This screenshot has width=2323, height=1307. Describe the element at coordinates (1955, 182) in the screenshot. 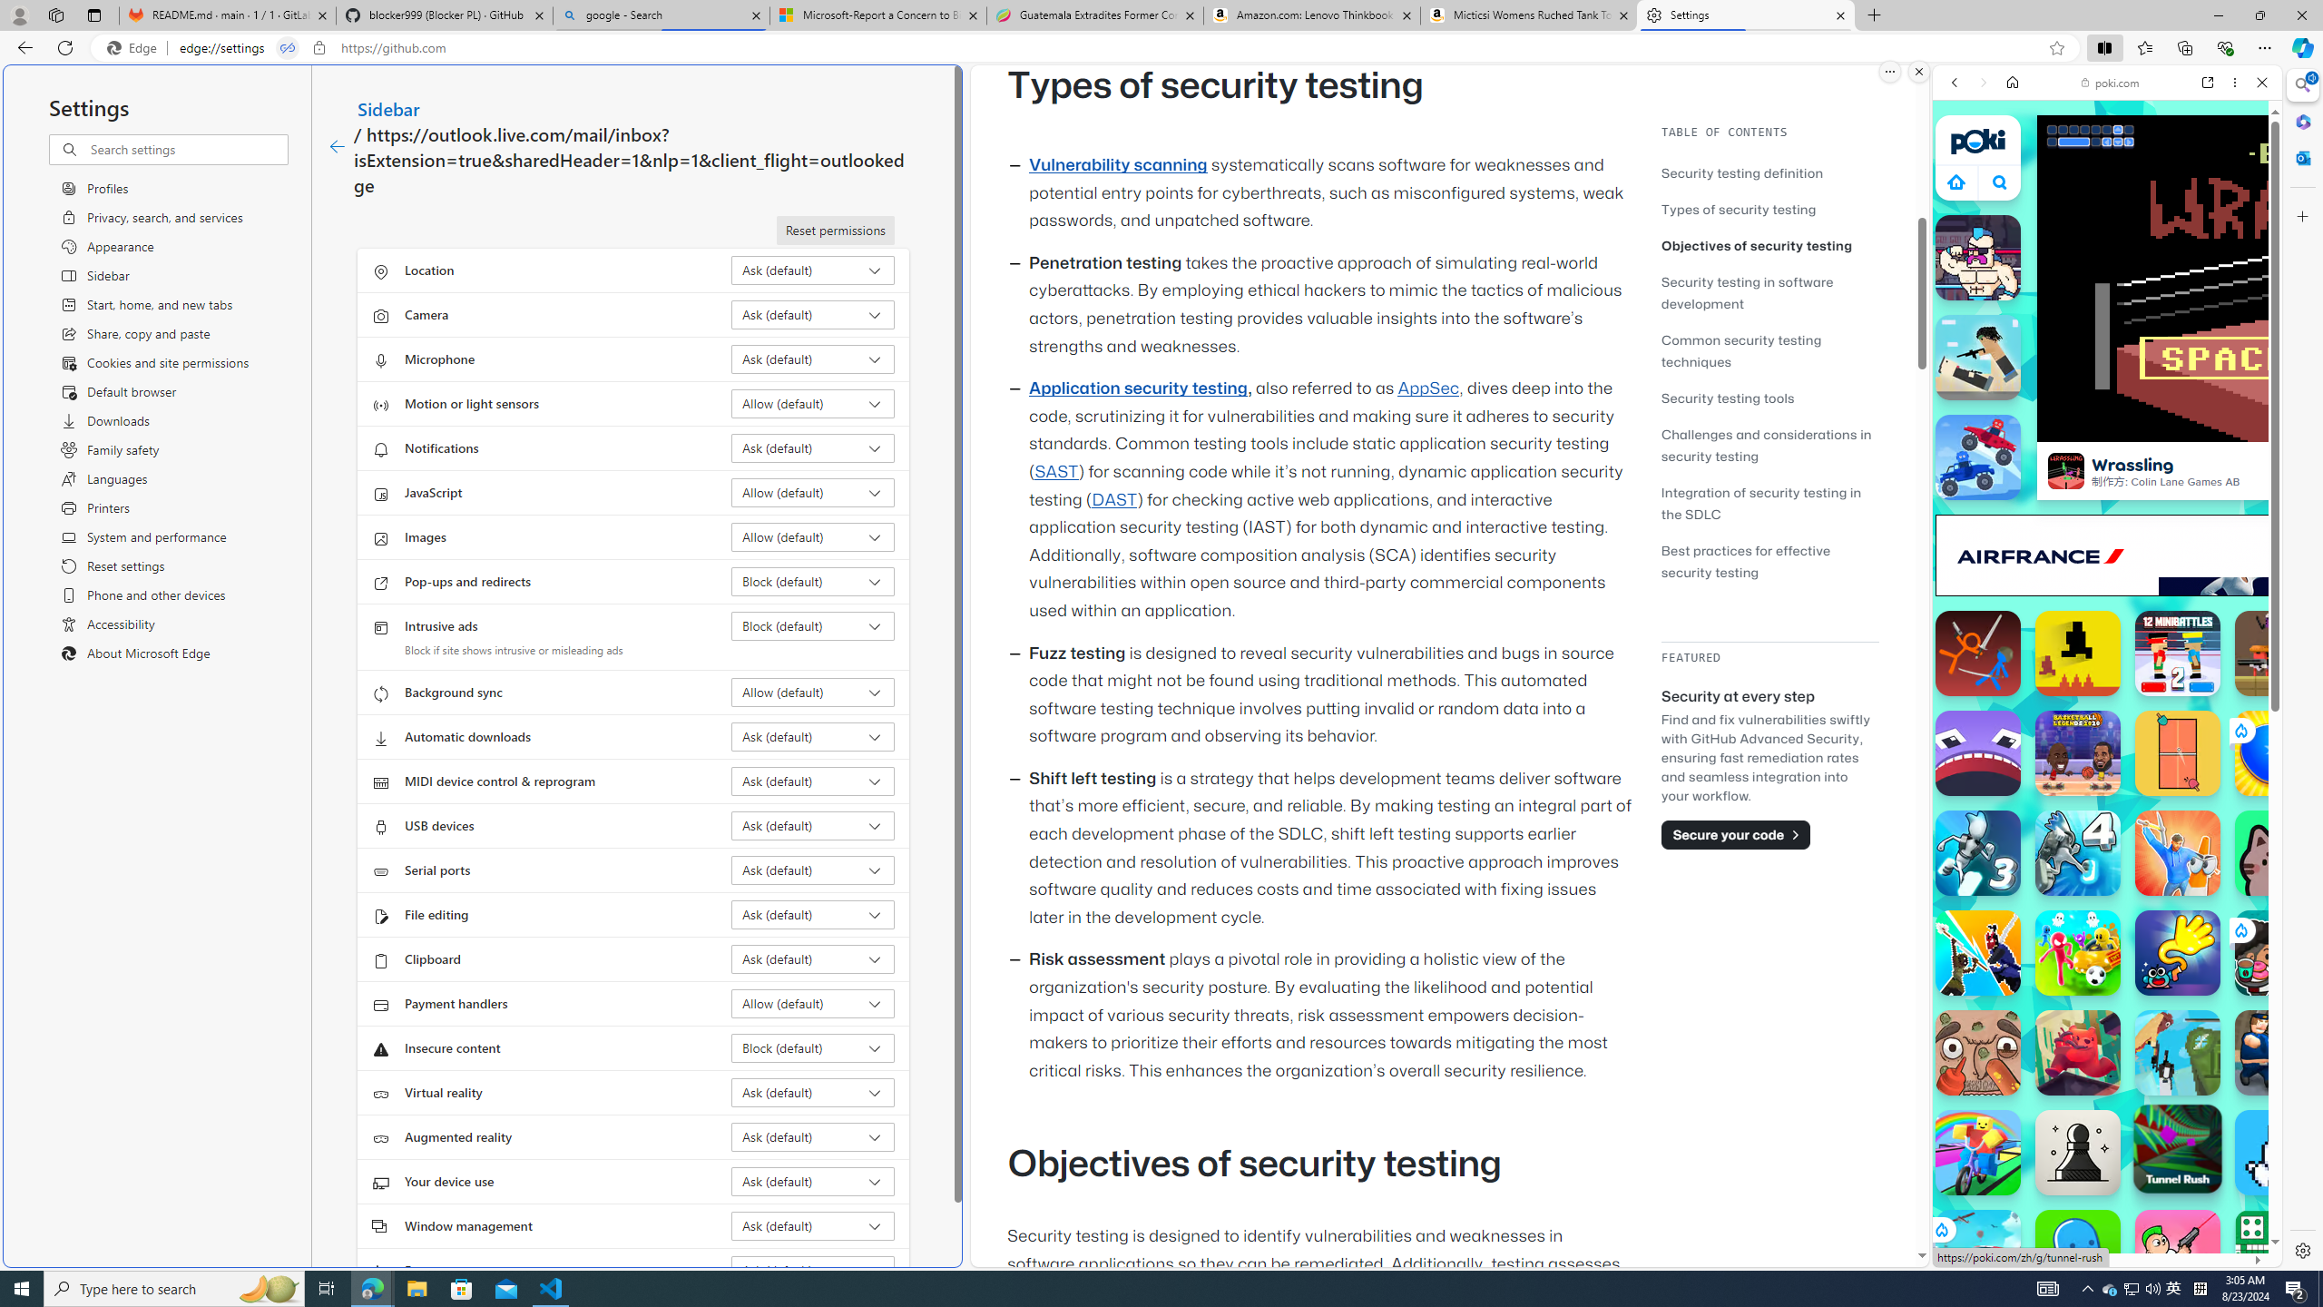

I see `Class: aprWdaSScyiJf4Jvmsx9` at that location.